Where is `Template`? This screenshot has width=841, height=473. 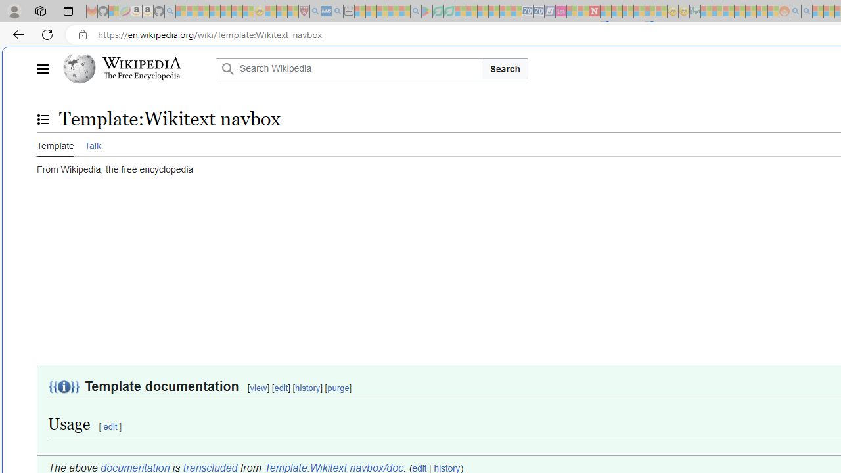
Template is located at coordinates (55, 145).